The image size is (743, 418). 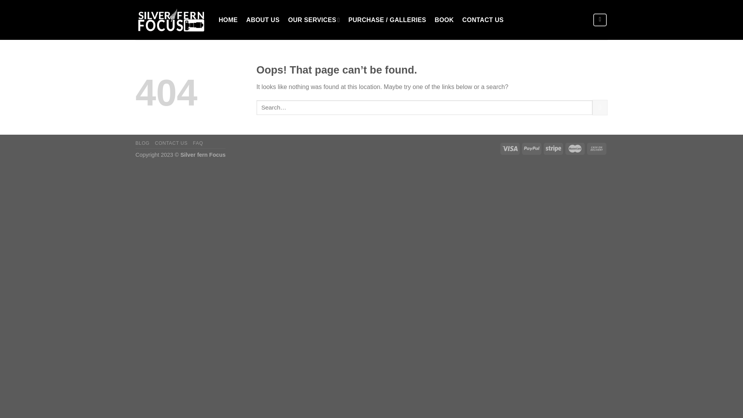 I want to click on BLOG, so click(x=142, y=143).